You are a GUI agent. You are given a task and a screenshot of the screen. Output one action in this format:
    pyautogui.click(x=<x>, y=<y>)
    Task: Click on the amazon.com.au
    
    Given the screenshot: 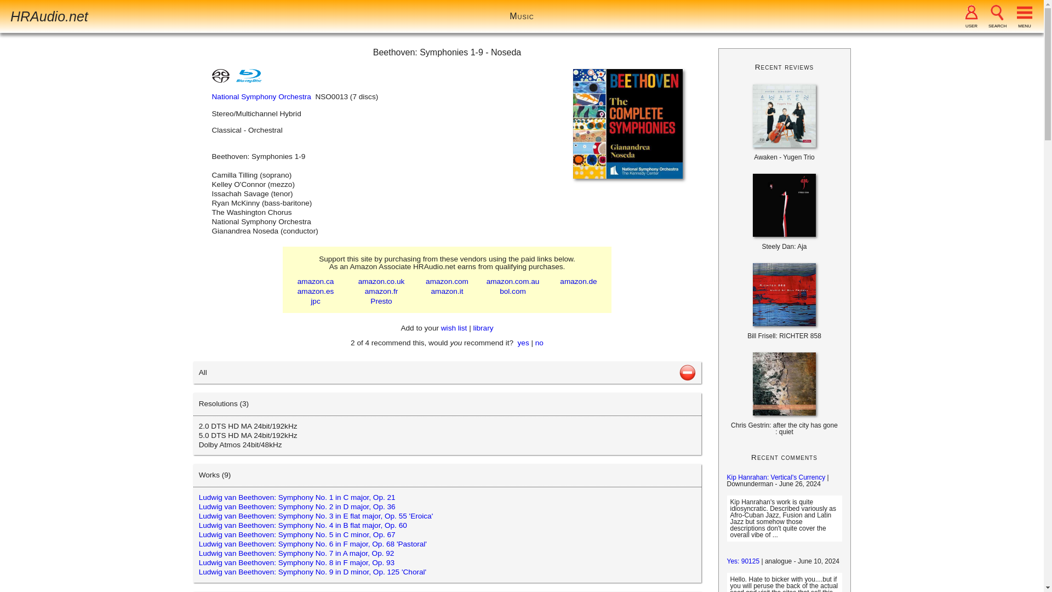 What is the action you would take?
    pyautogui.click(x=513, y=281)
    